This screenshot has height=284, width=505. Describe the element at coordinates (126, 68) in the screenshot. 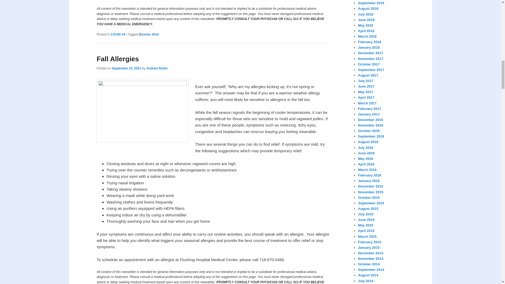

I see `4:53 pm` at that location.